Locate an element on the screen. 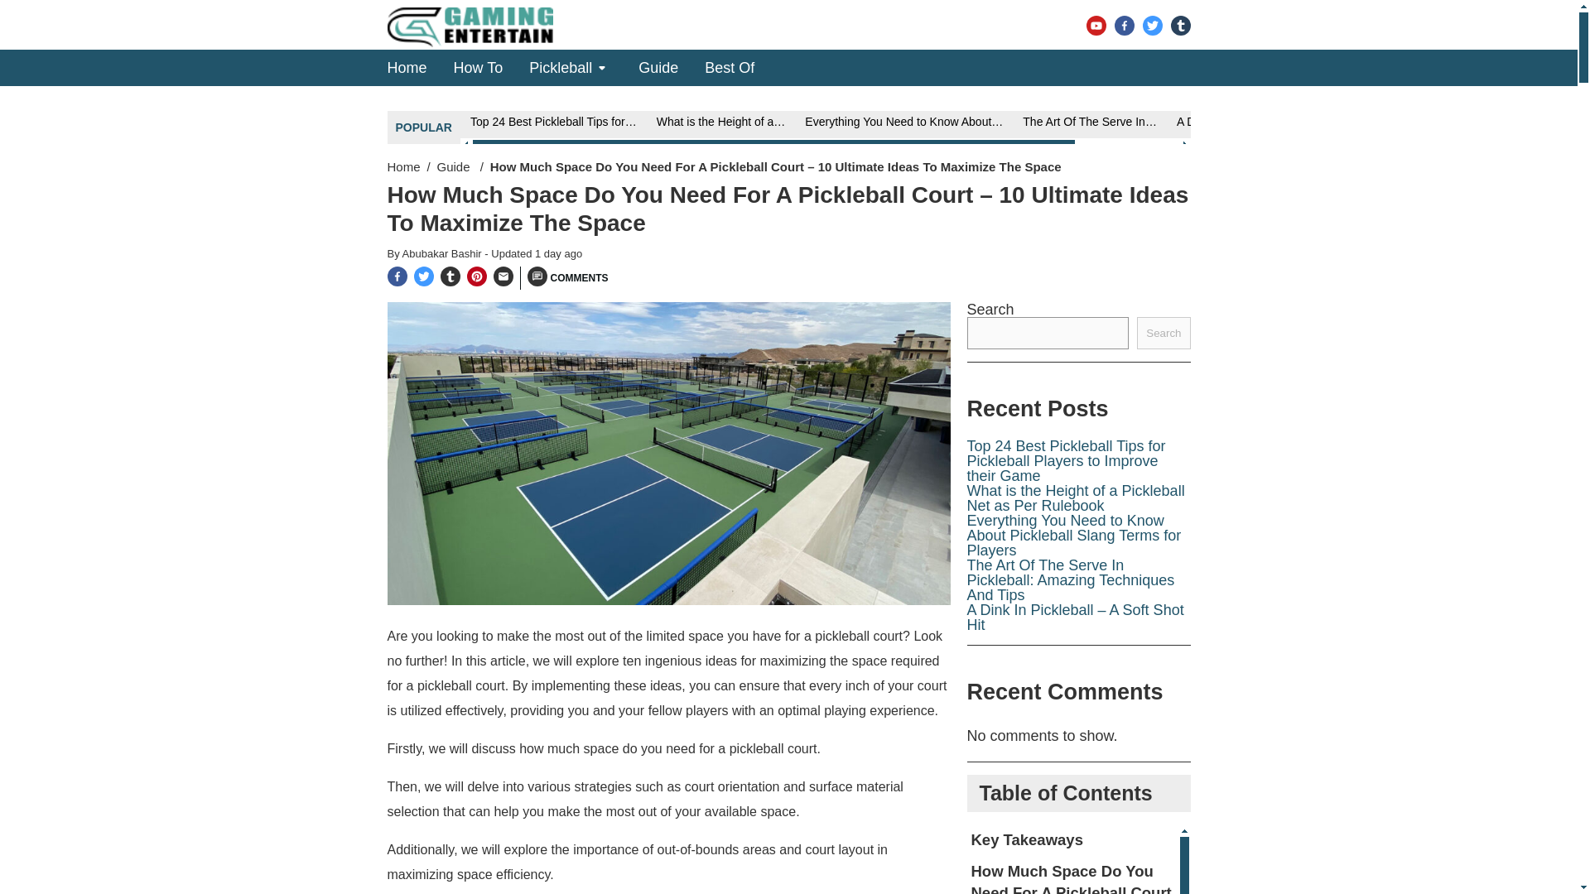 This screenshot has height=894, width=1590. Home is located at coordinates (404, 166).